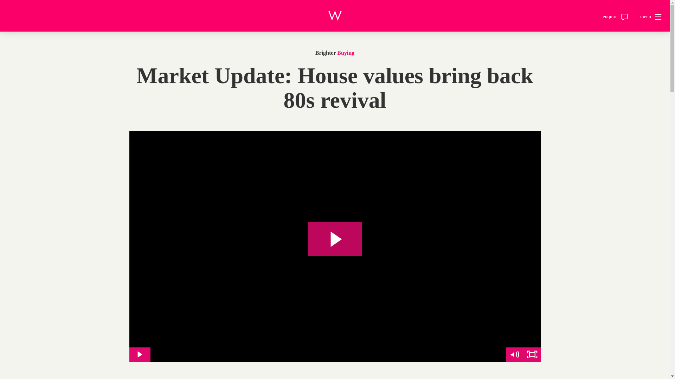 The image size is (675, 379). Describe the element at coordinates (140, 354) in the screenshot. I see `Play Video` at that location.